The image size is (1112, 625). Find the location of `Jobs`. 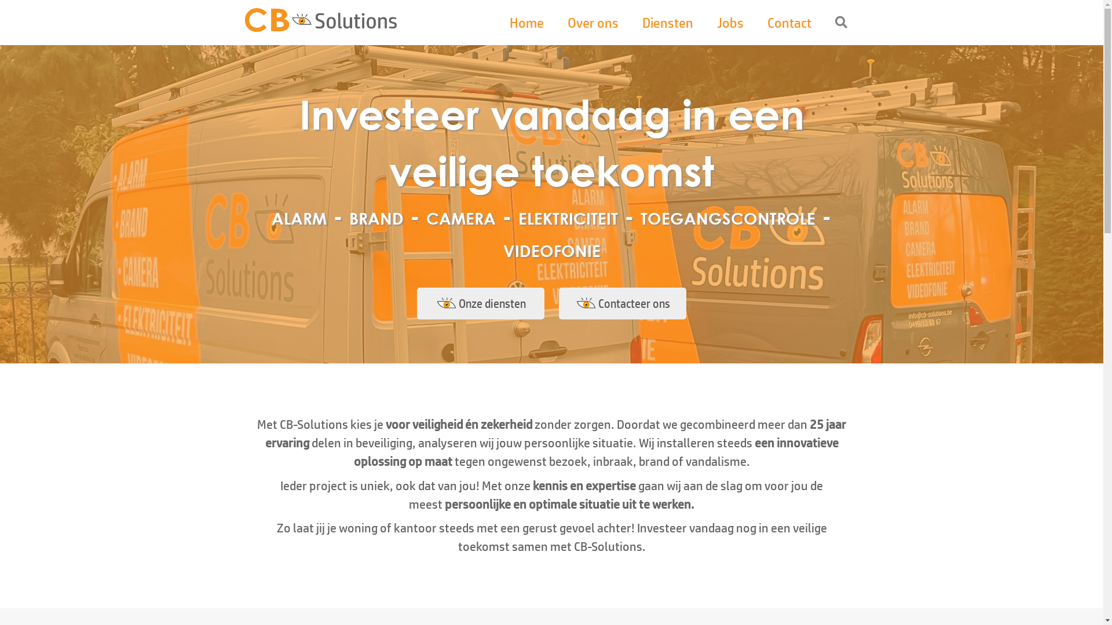

Jobs is located at coordinates (730, 23).